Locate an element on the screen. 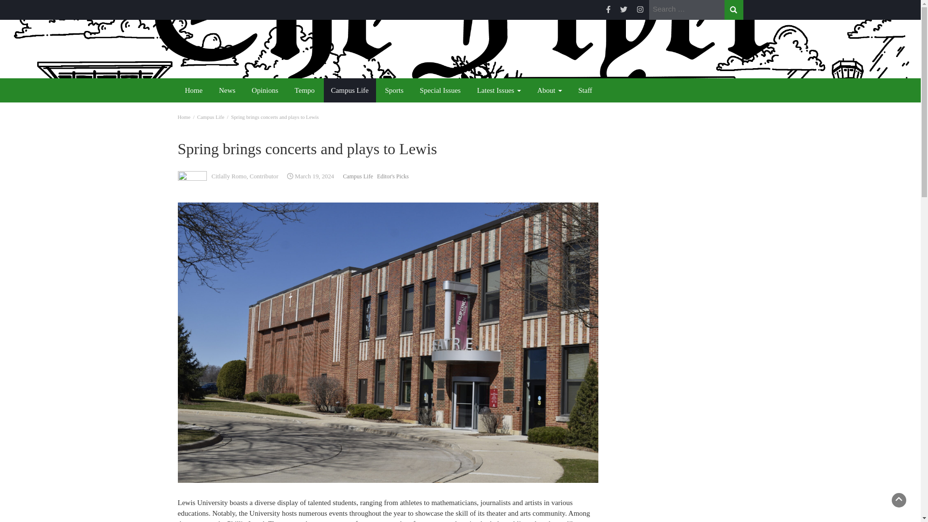 This screenshot has height=522, width=928. Sports is located at coordinates (393, 90).